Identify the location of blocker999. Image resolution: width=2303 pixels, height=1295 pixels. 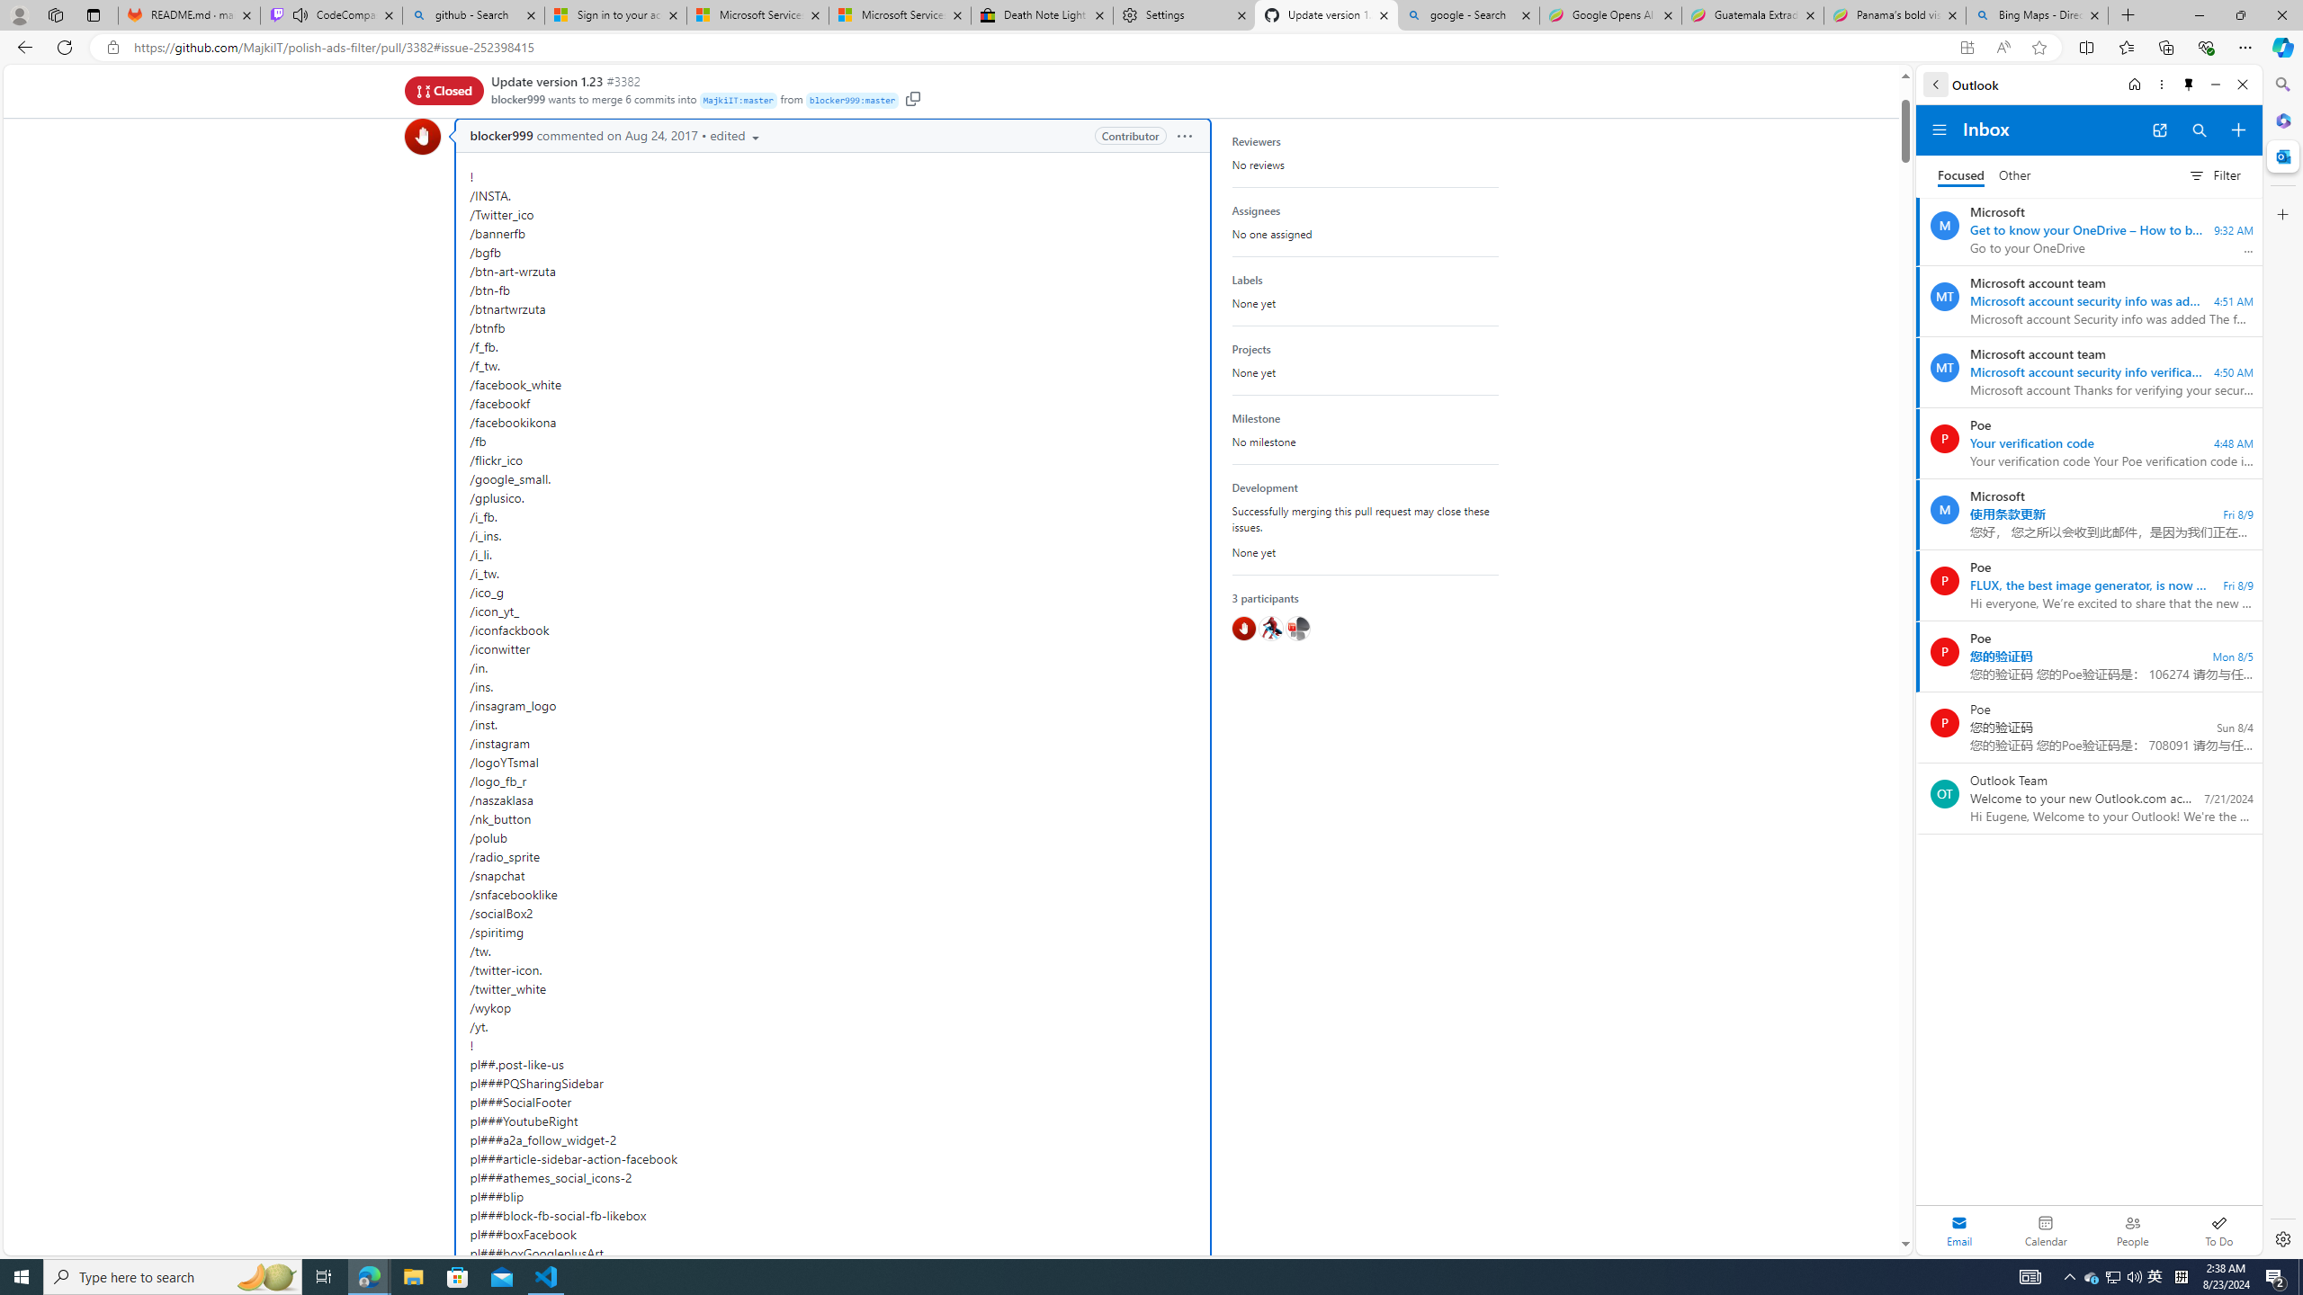
(502, 136).